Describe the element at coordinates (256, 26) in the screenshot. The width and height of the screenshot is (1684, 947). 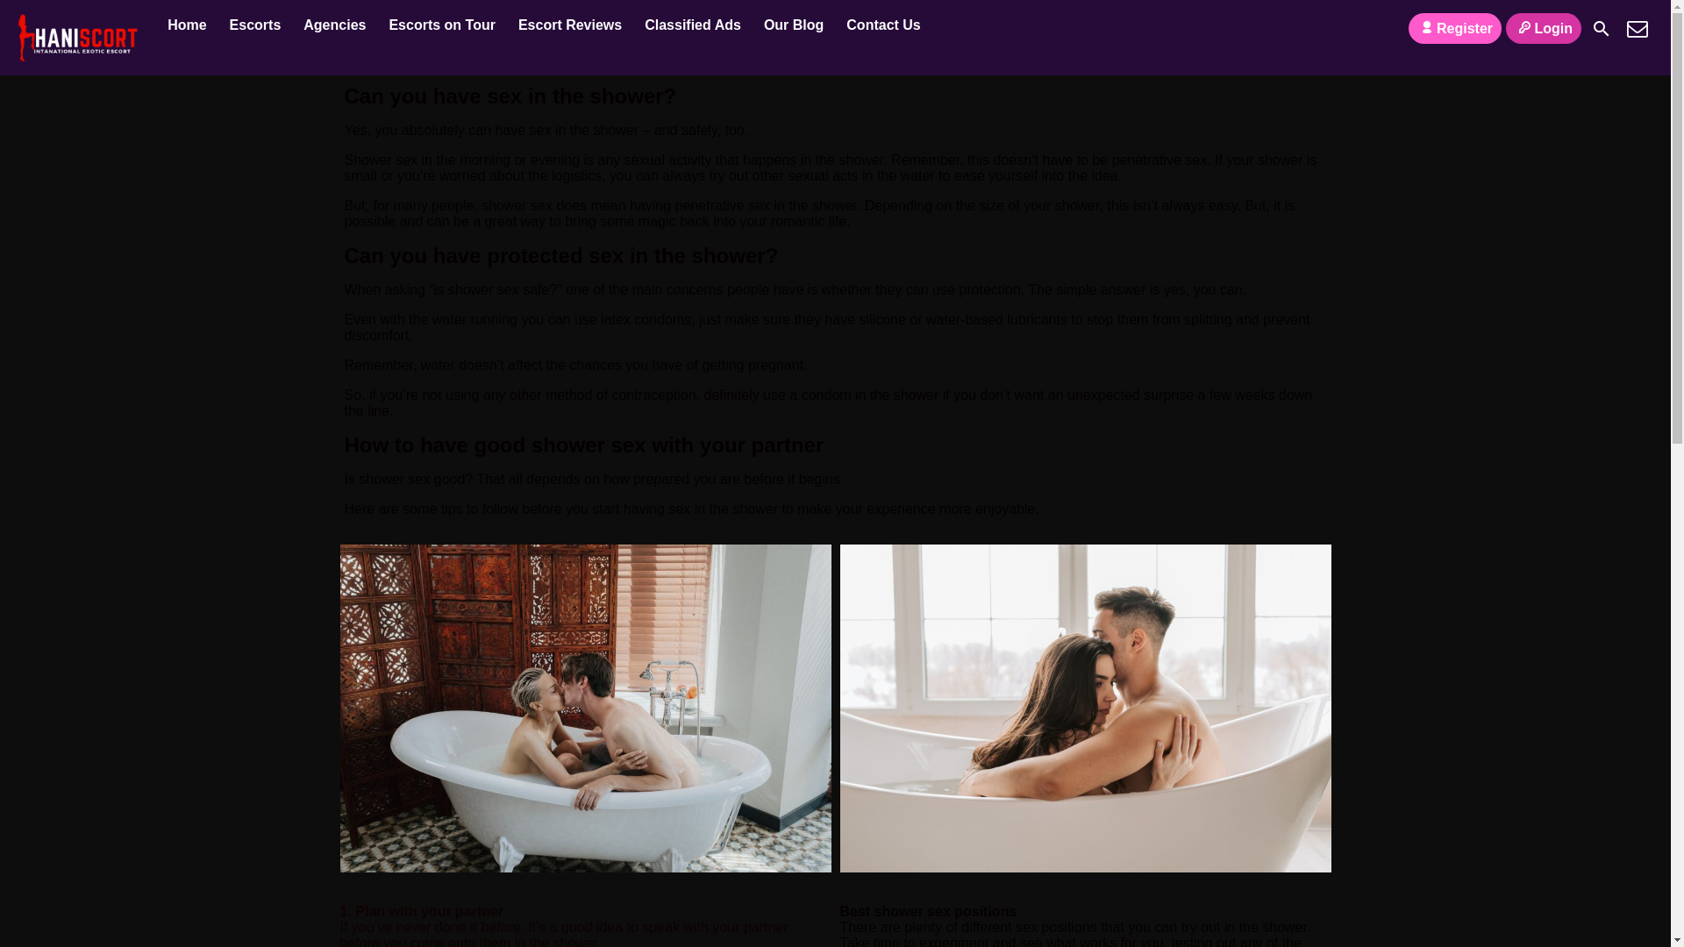
I see `Escorts` at that location.